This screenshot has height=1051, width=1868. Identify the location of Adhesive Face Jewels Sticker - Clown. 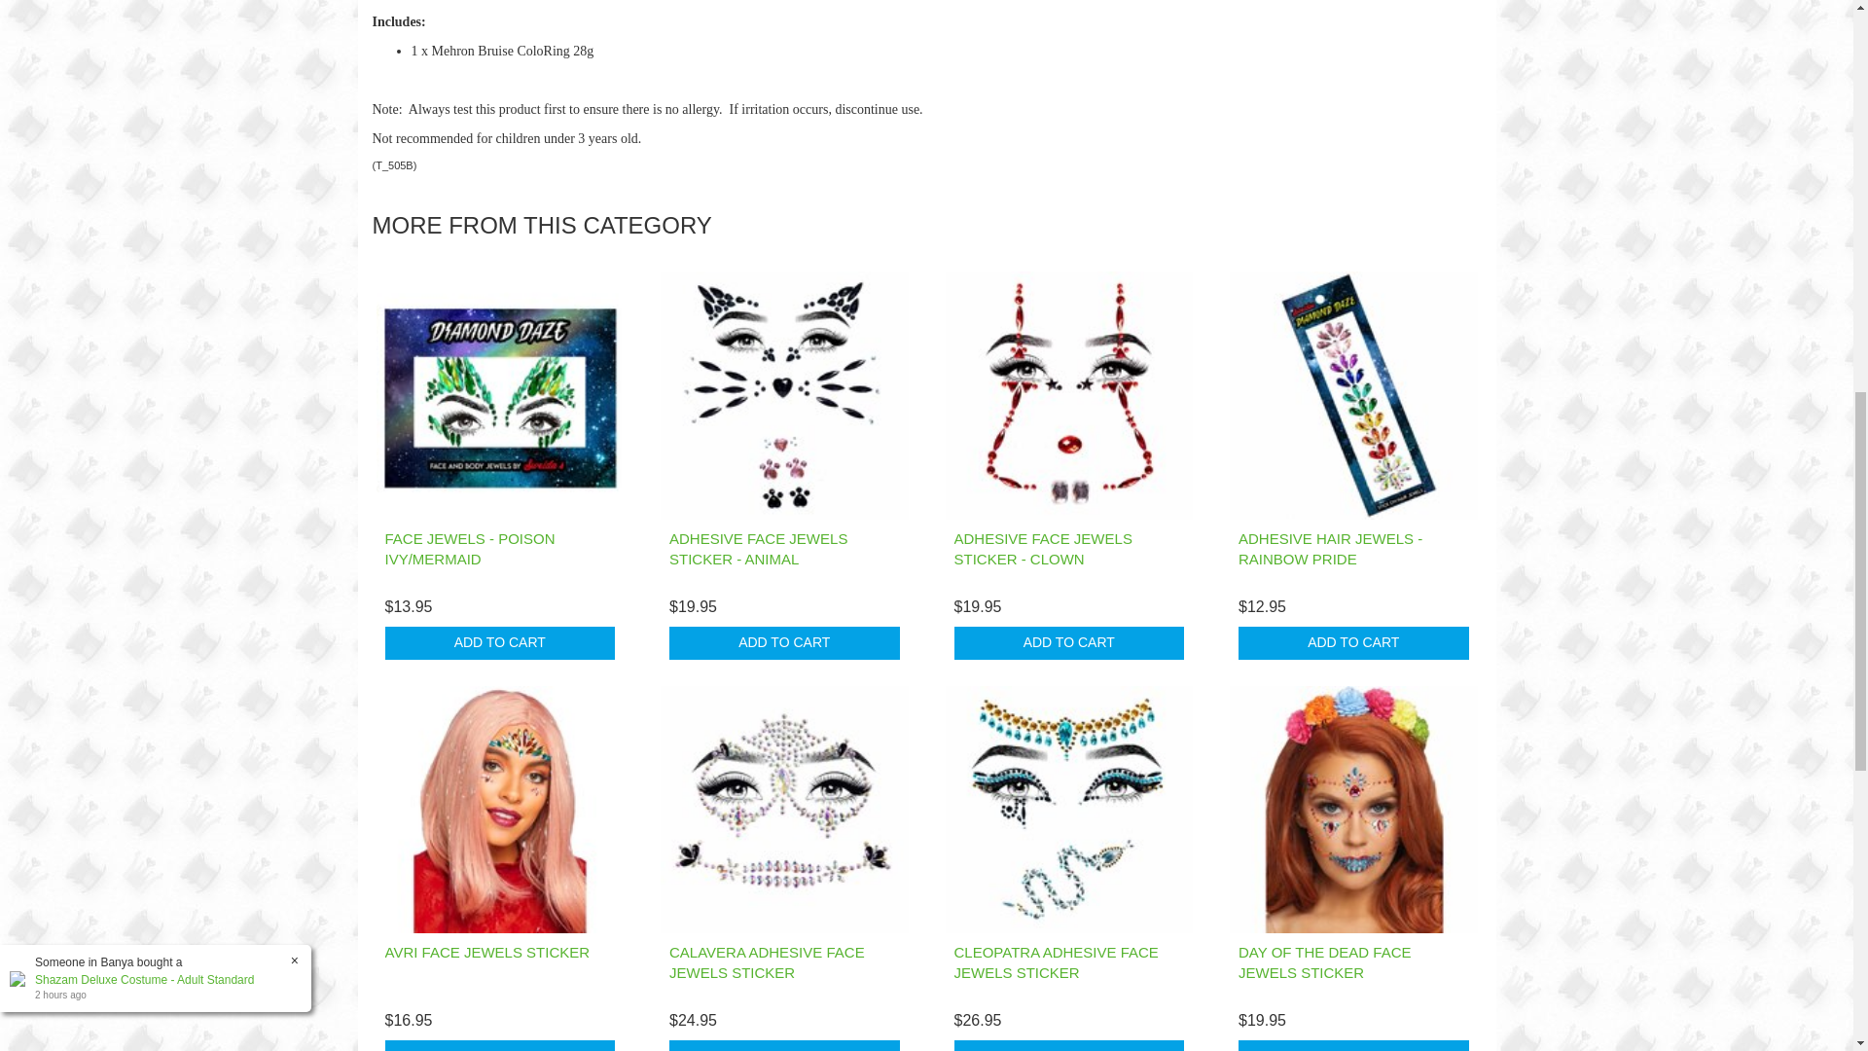
(1042, 549).